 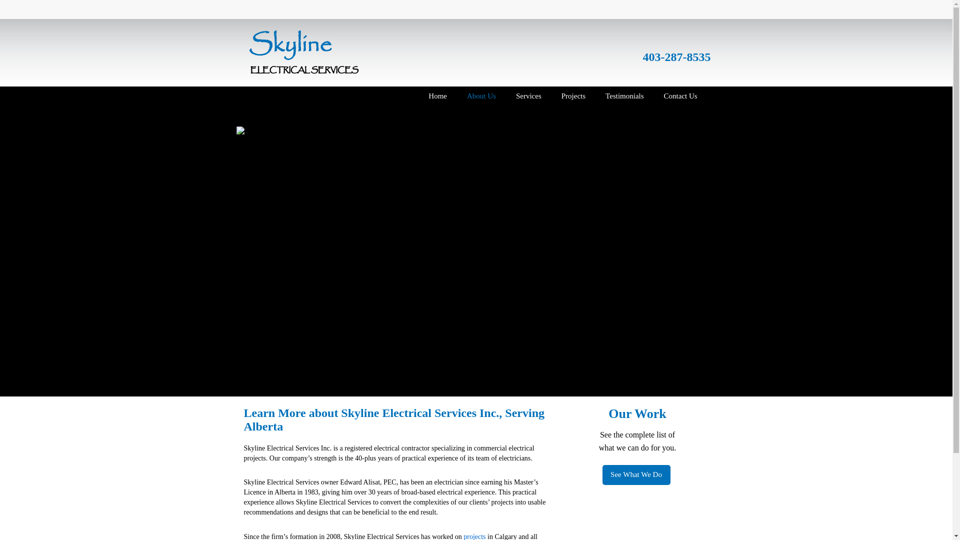 What do you see at coordinates (680, 96) in the screenshot?
I see `Contact Us` at bounding box center [680, 96].